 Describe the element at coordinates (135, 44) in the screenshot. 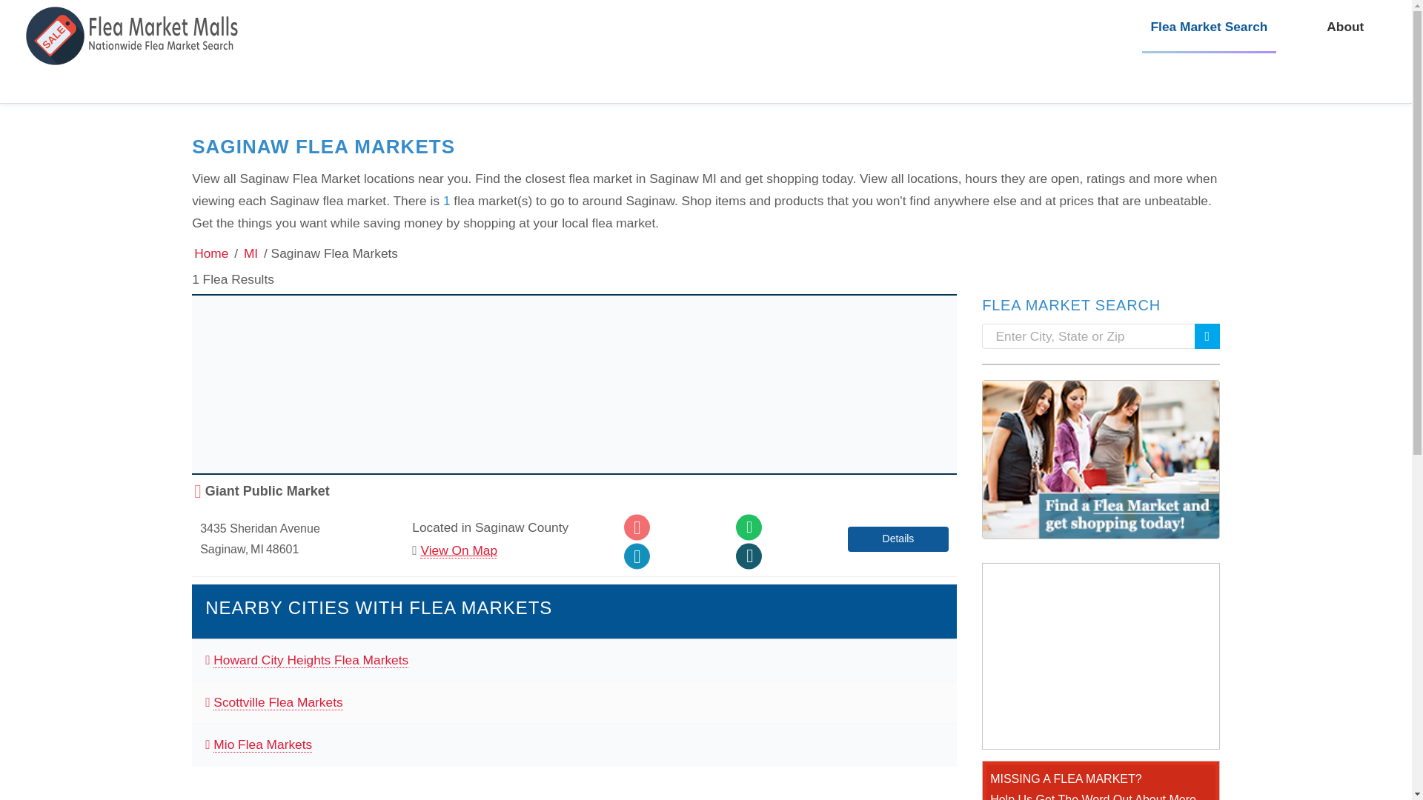

I see `flea market` at that location.